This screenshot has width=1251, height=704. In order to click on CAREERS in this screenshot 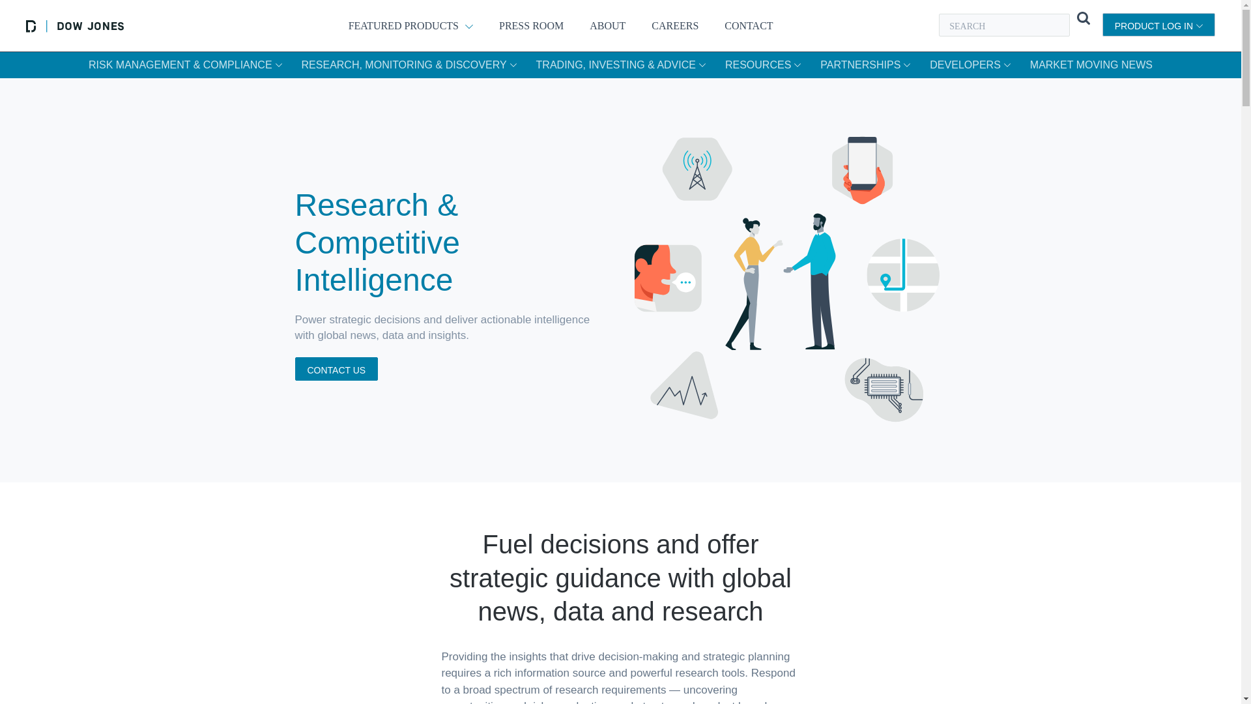, I will do `click(675, 25)`.